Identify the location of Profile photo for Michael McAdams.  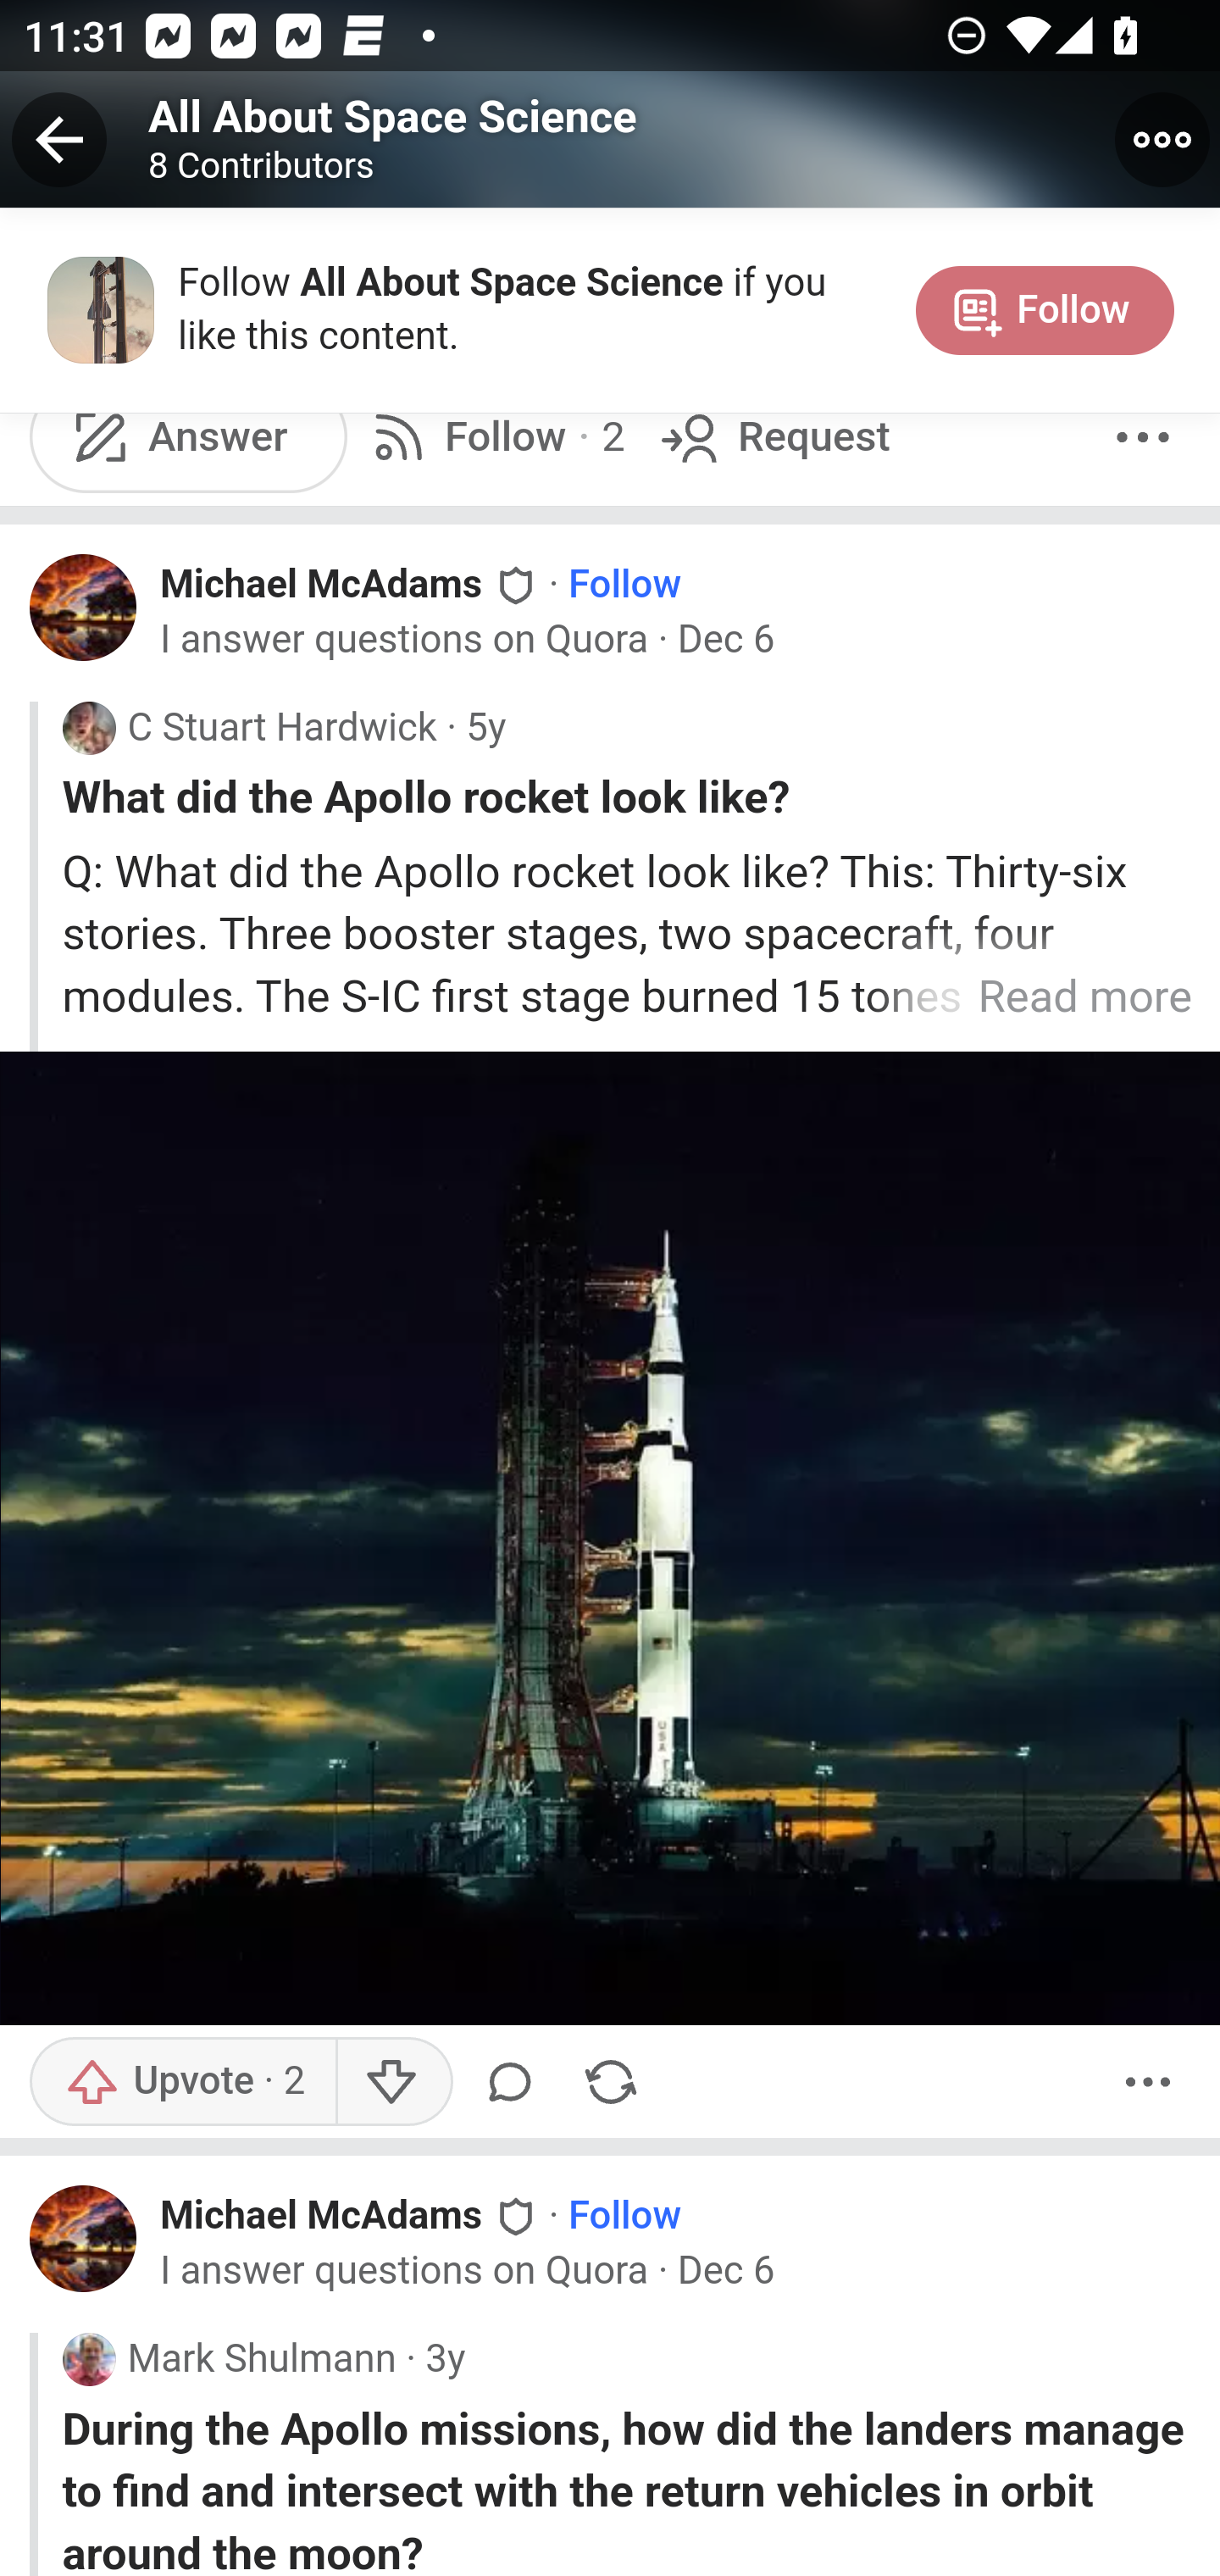
(84, 2239).